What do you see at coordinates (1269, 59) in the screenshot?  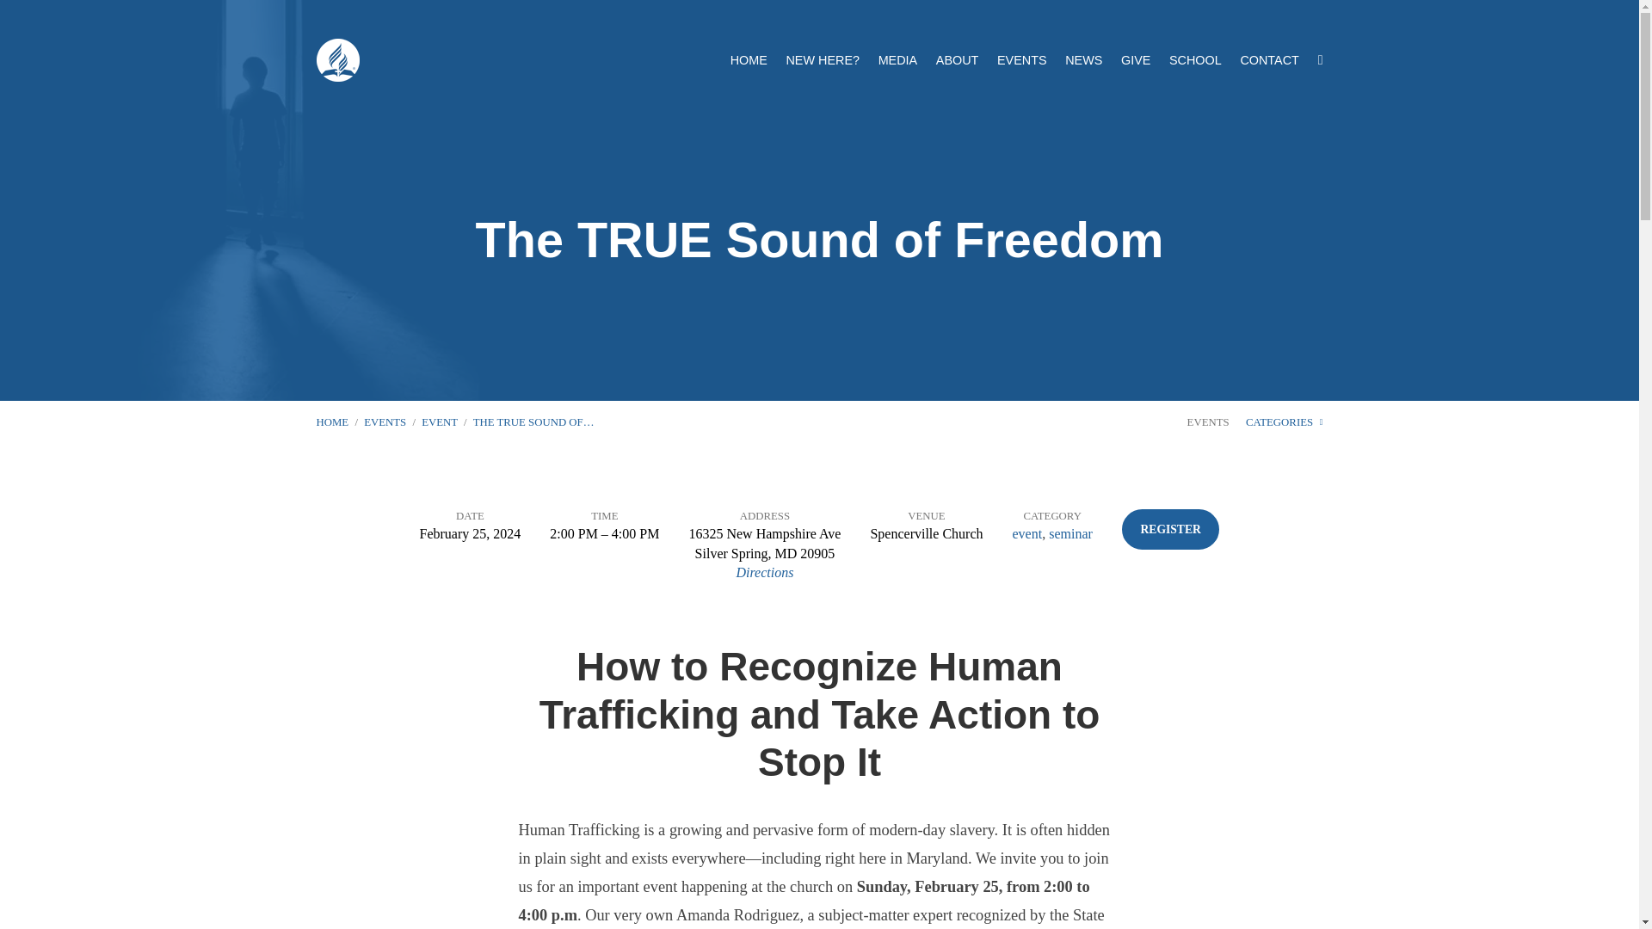 I see `CONTACT` at bounding box center [1269, 59].